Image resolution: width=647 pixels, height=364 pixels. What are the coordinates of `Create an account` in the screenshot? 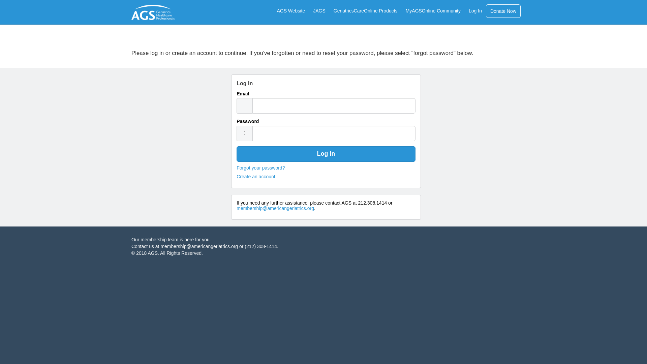 It's located at (256, 177).